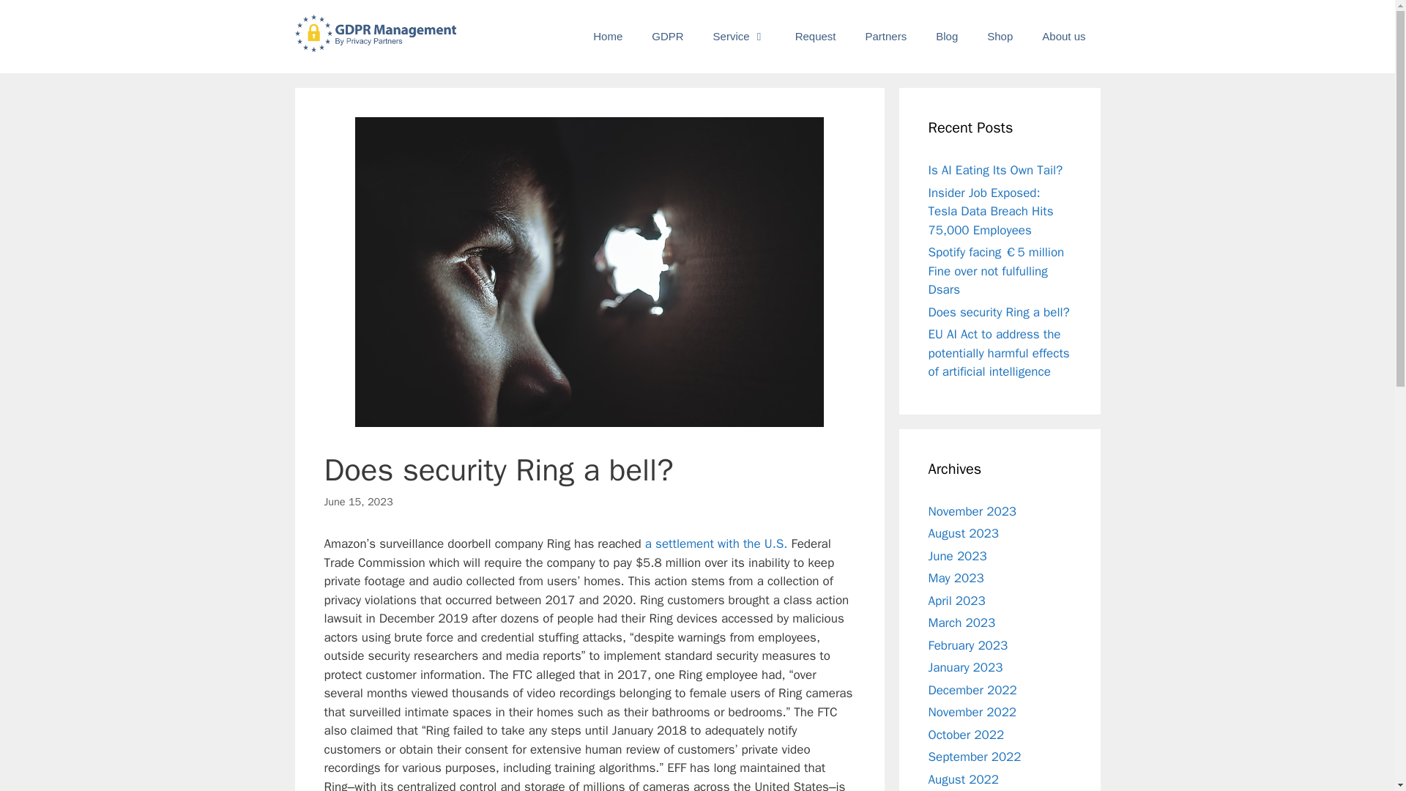  What do you see at coordinates (995, 170) in the screenshot?
I see `Is AI Eating Its Own Tail?` at bounding box center [995, 170].